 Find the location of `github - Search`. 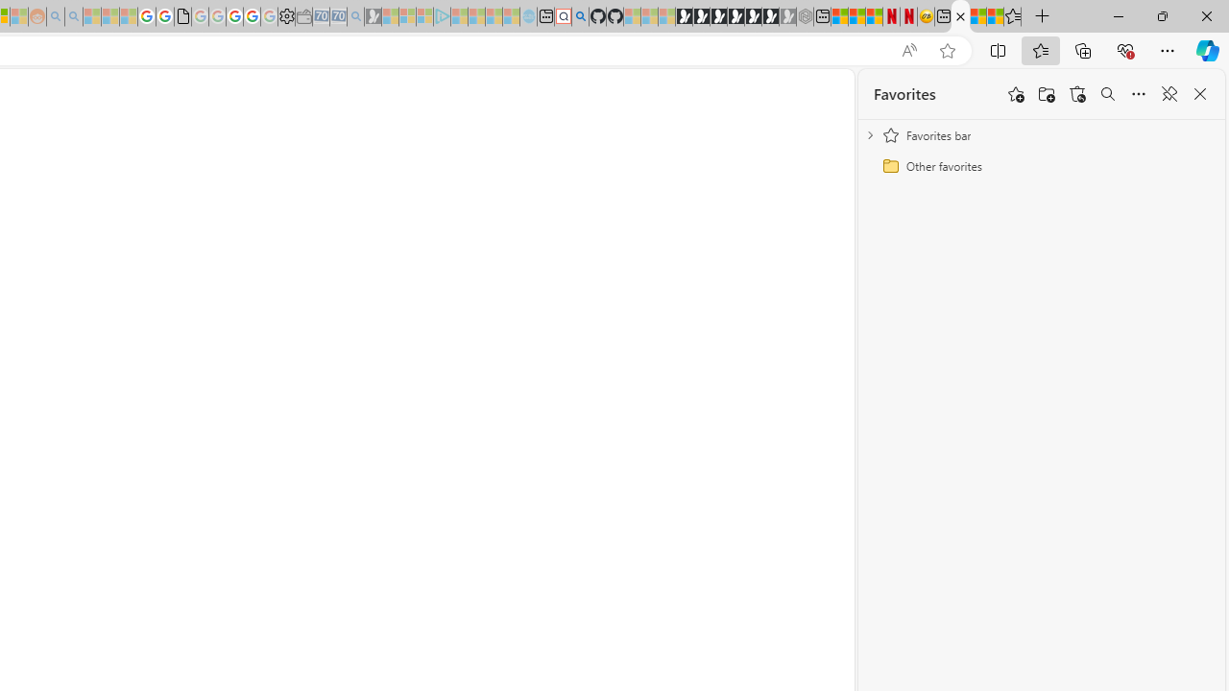

github - Search is located at coordinates (580, 17).